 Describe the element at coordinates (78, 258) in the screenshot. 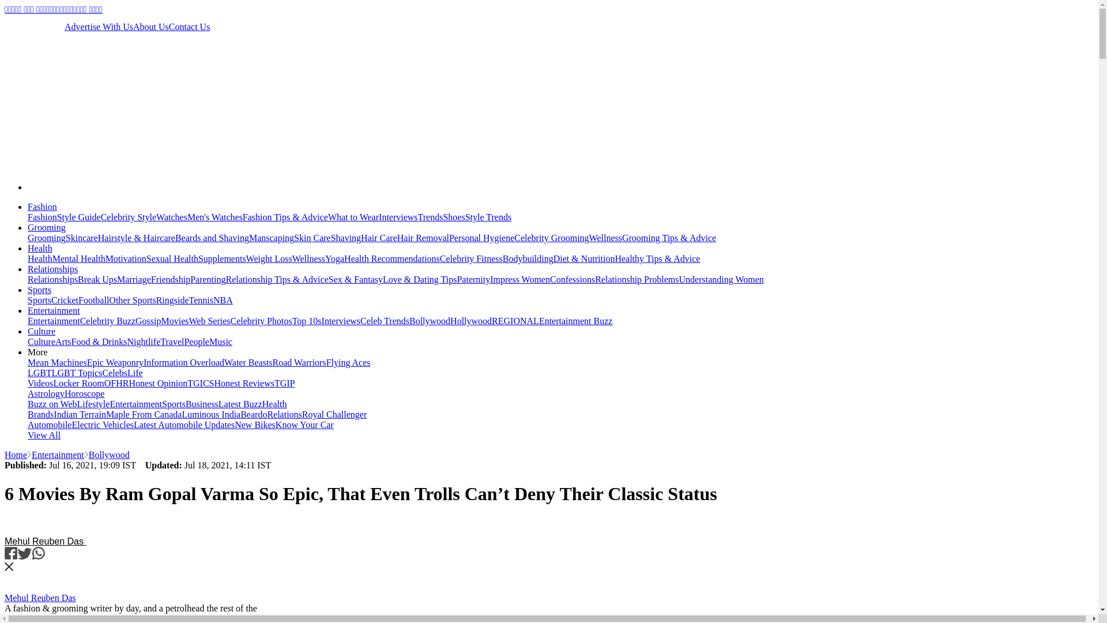

I see `Mental Health` at that location.